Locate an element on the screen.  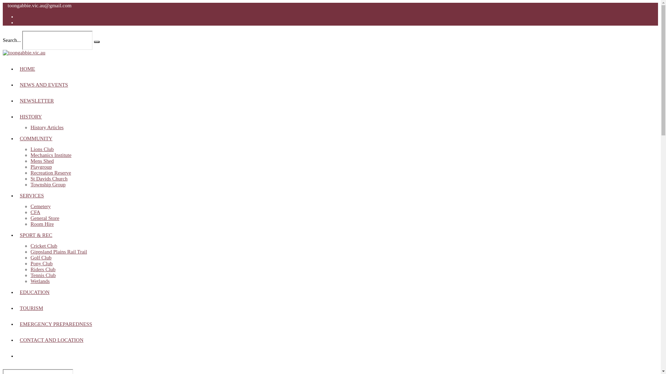
SERVICES is located at coordinates (32, 196).